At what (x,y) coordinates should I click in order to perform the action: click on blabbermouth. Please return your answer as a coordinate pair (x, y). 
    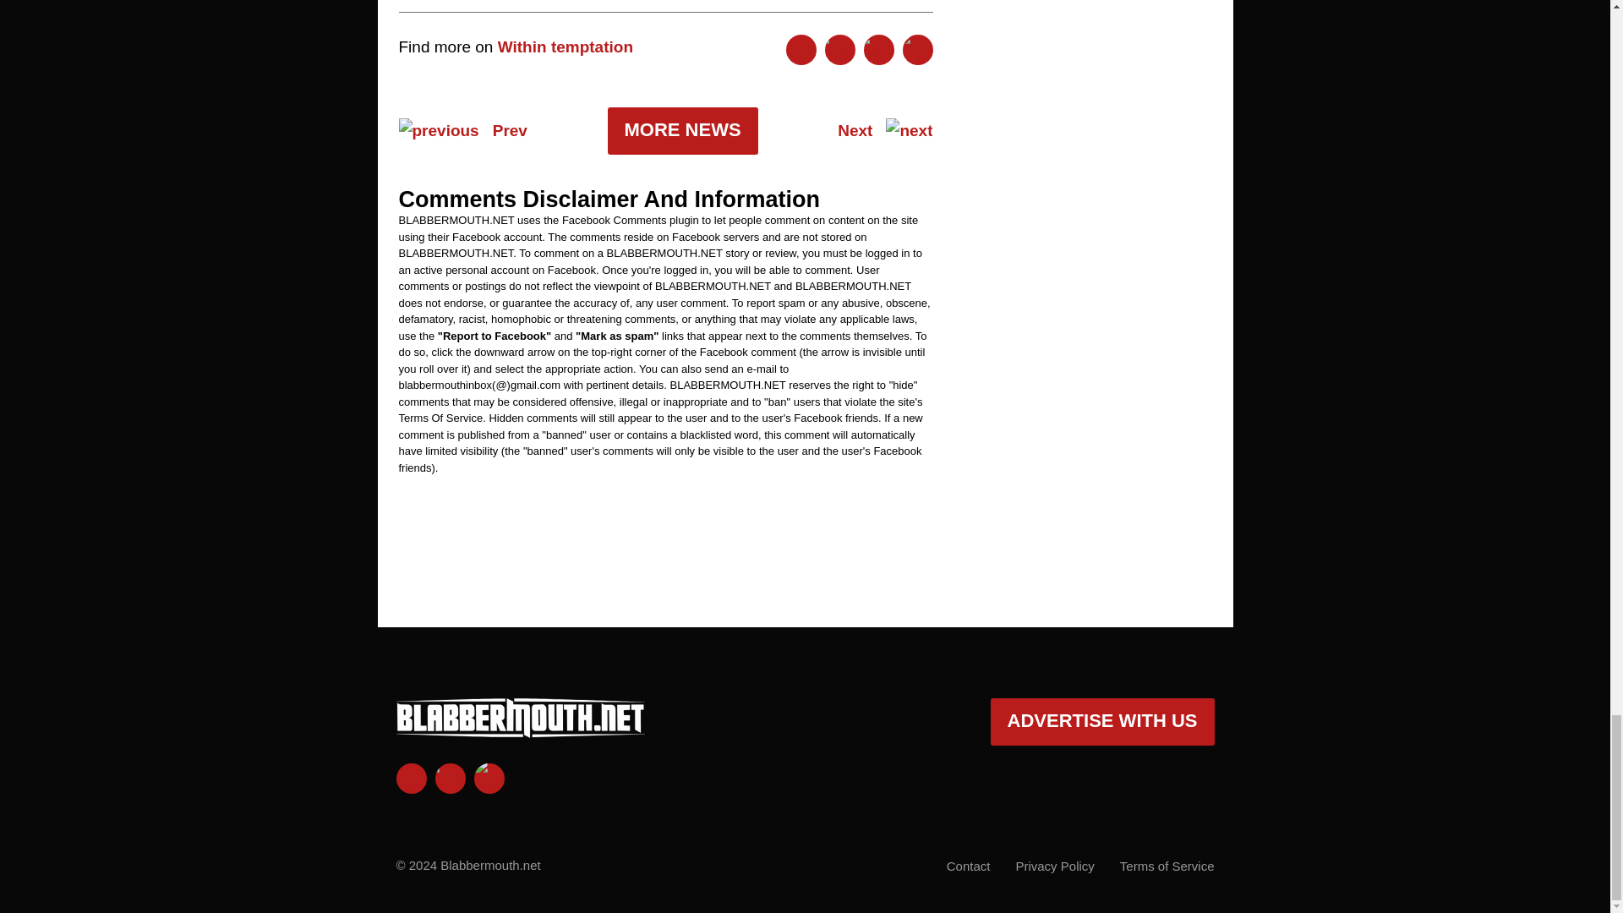
    Looking at the image, I should click on (520, 730).